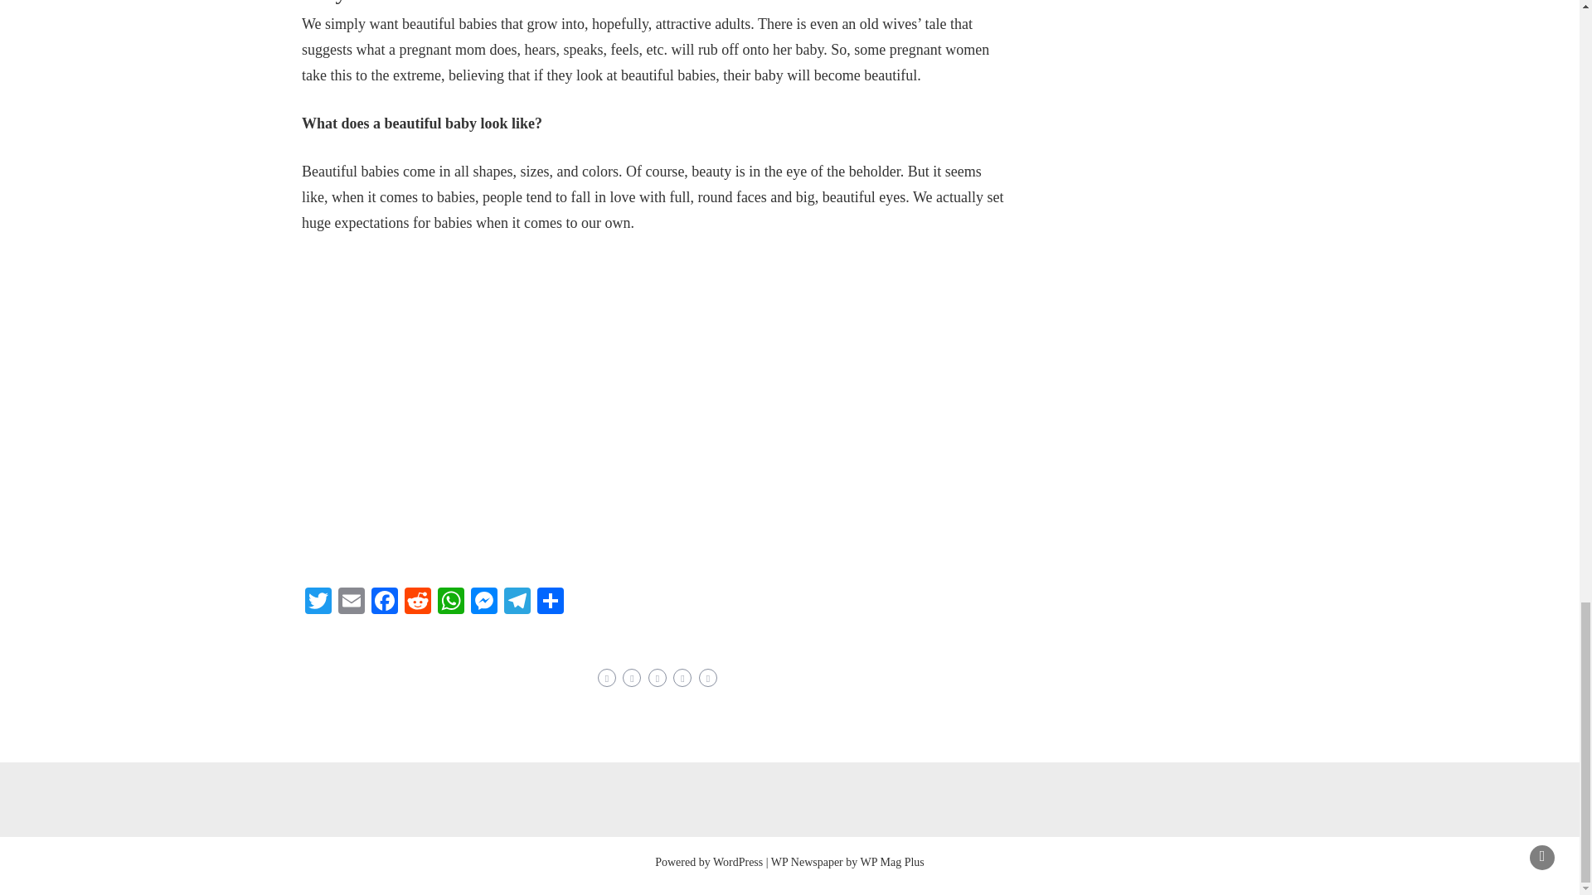 The height and width of the screenshot is (895, 1592). I want to click on Twitter, so click(318, 602).